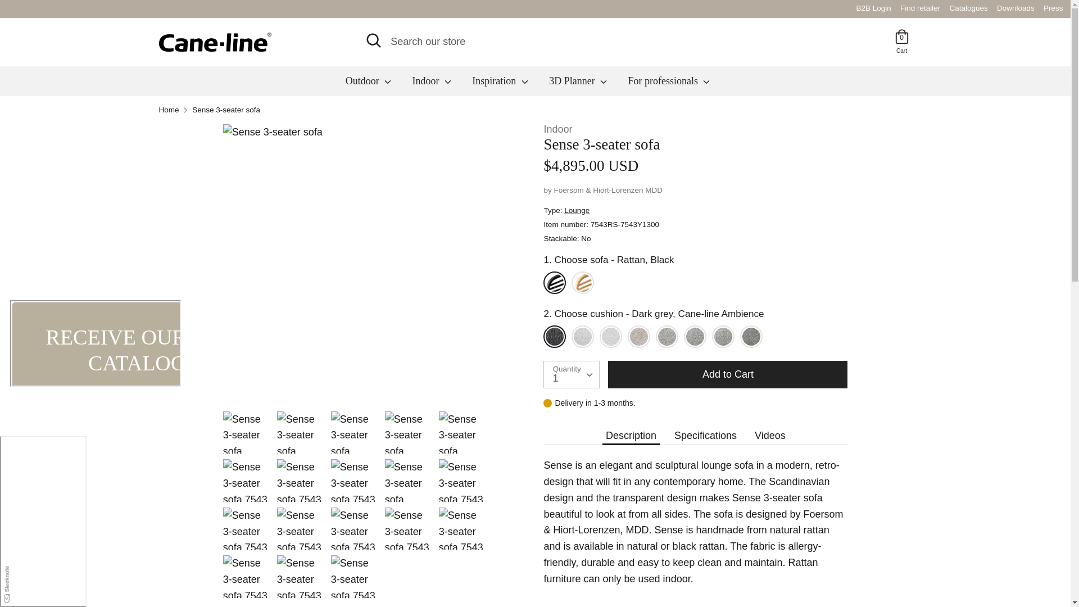 The width and height of the screenshot is (1079, 607). Describe the element at coordinates (1053, 8) in the screenshot. I see `Find retailer` at that location.